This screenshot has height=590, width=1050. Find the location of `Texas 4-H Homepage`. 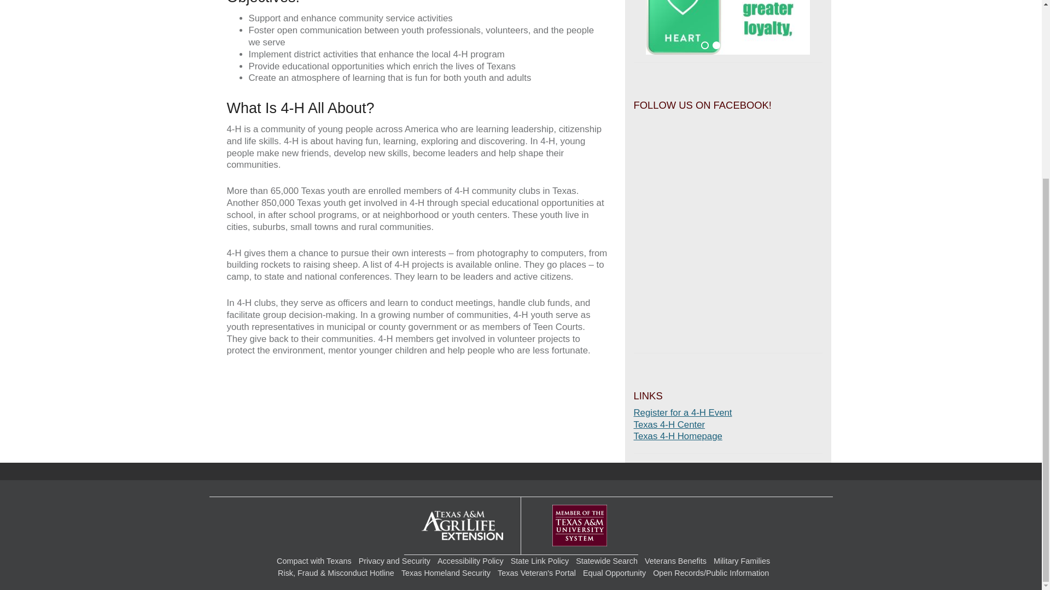

Texas 4-H Homepage is located at coordinates (677, 436).